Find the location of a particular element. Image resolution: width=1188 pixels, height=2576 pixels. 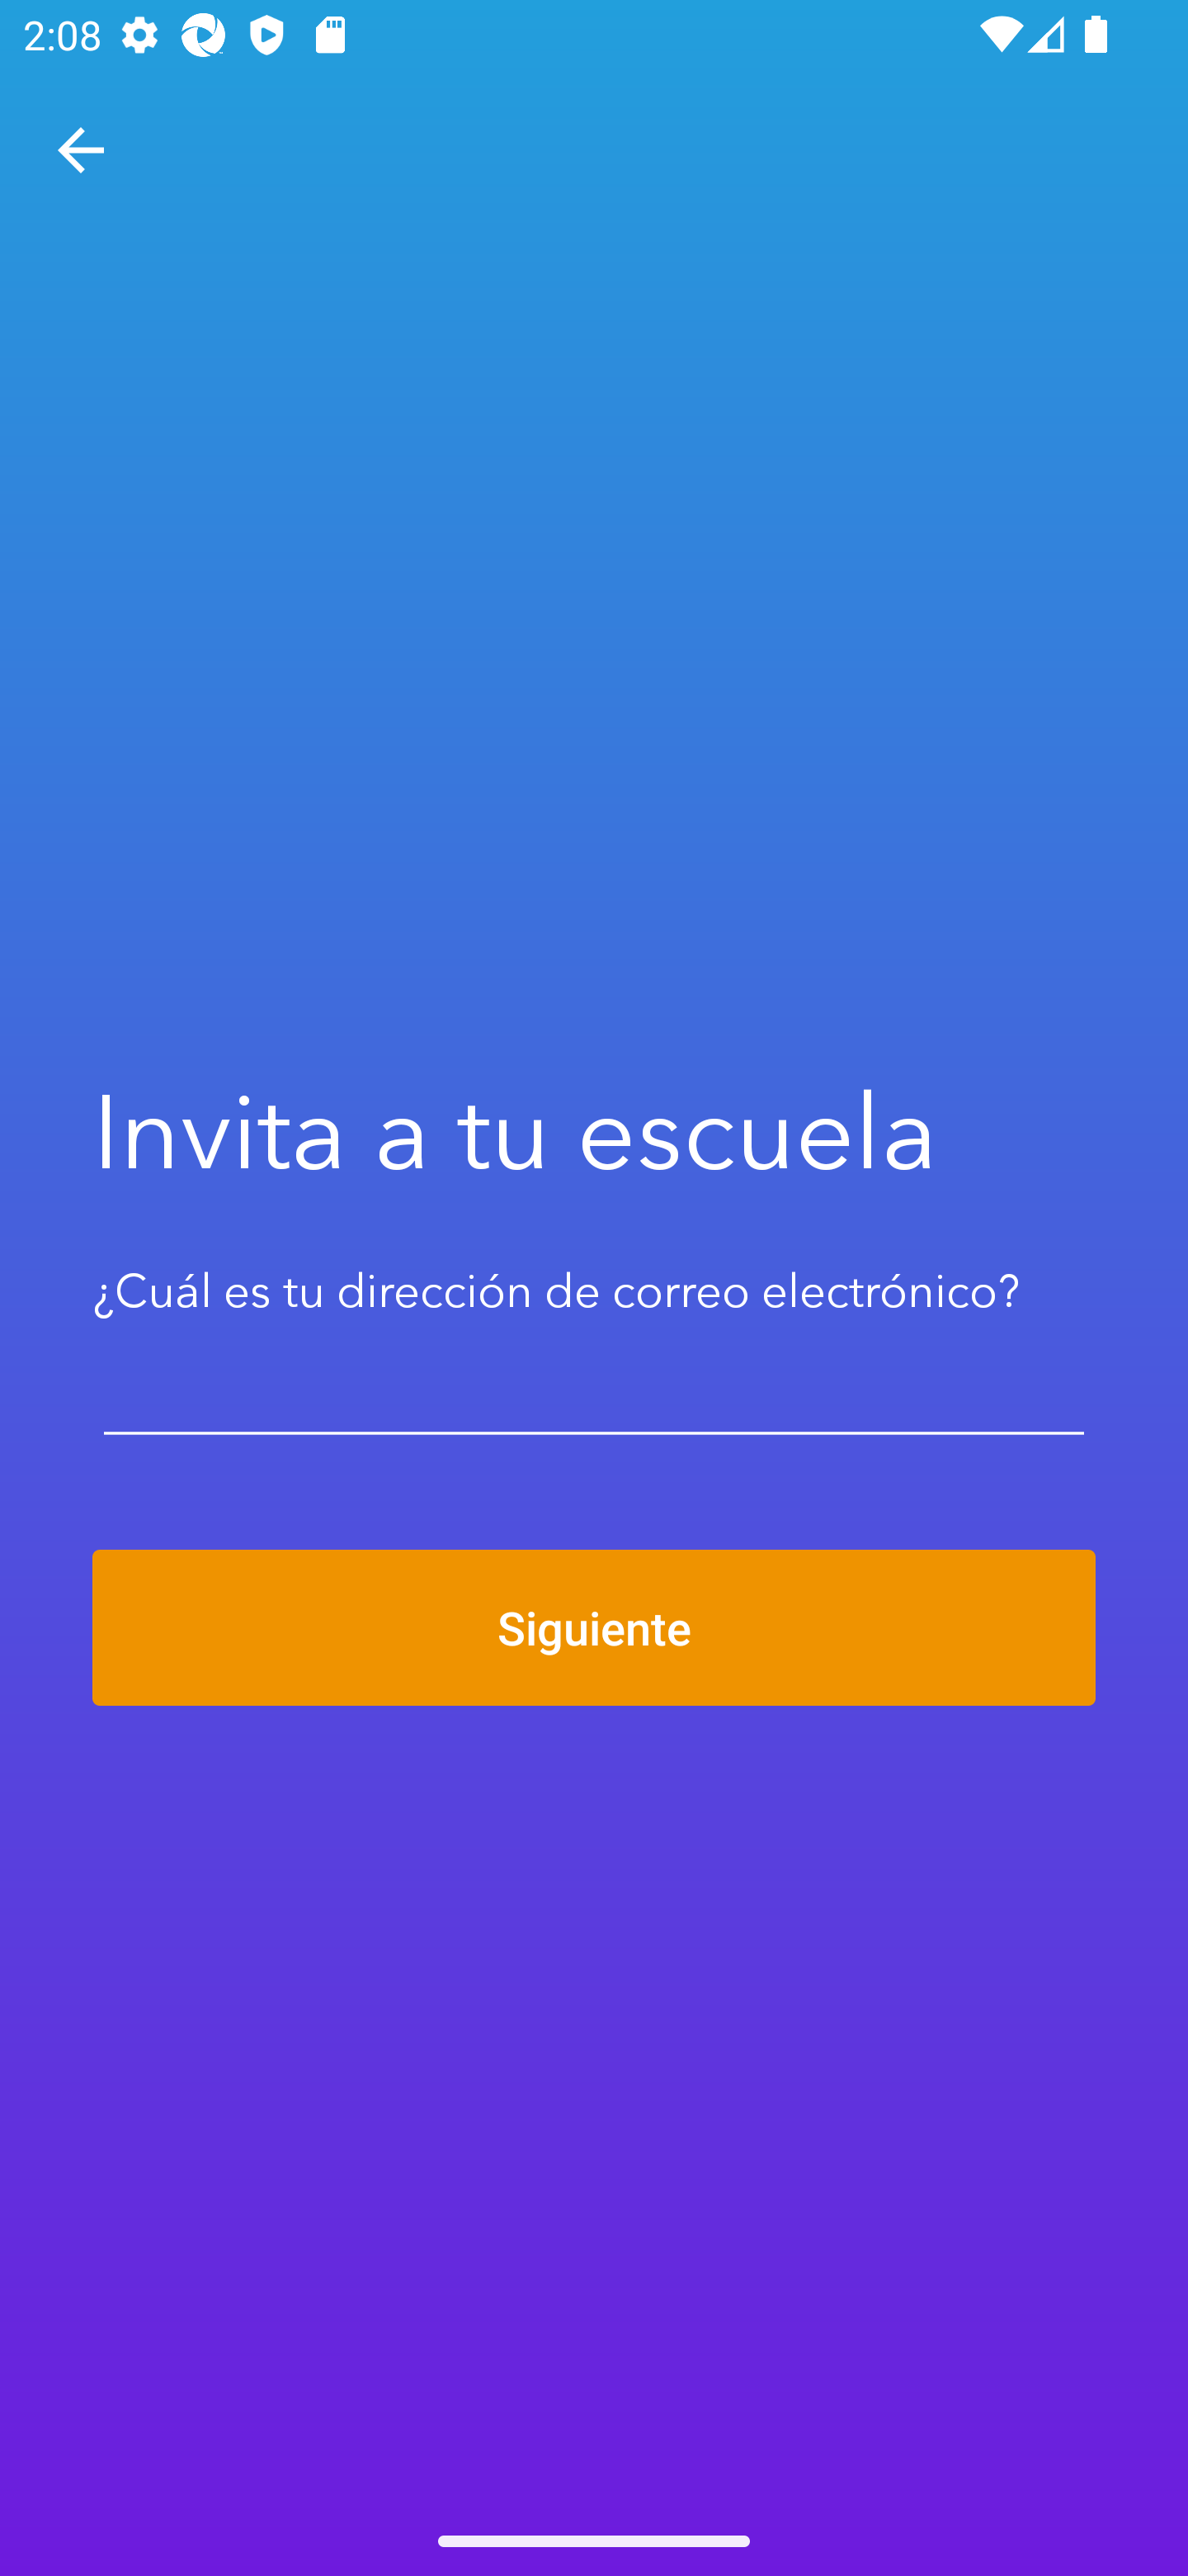

Navegar hacia arriba is located at coordinates (81, 150).